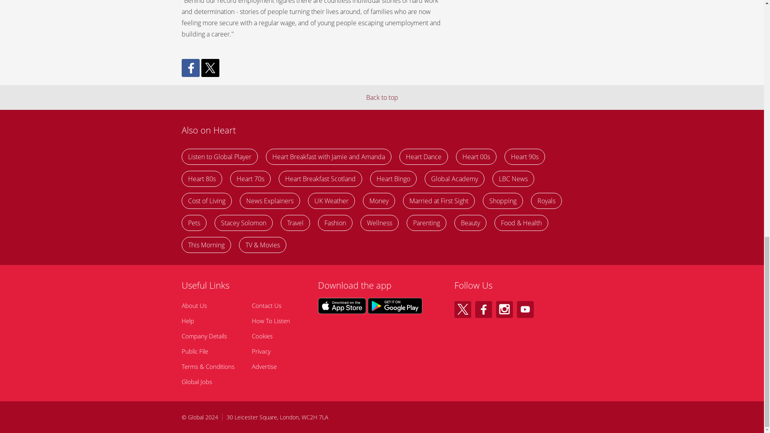 This screenshot has width=770, height=433. What do you see at coordinates (504, 309) in the screenshot?
I see `Follow Heart on Instagram` at bounding box center [504, 309].